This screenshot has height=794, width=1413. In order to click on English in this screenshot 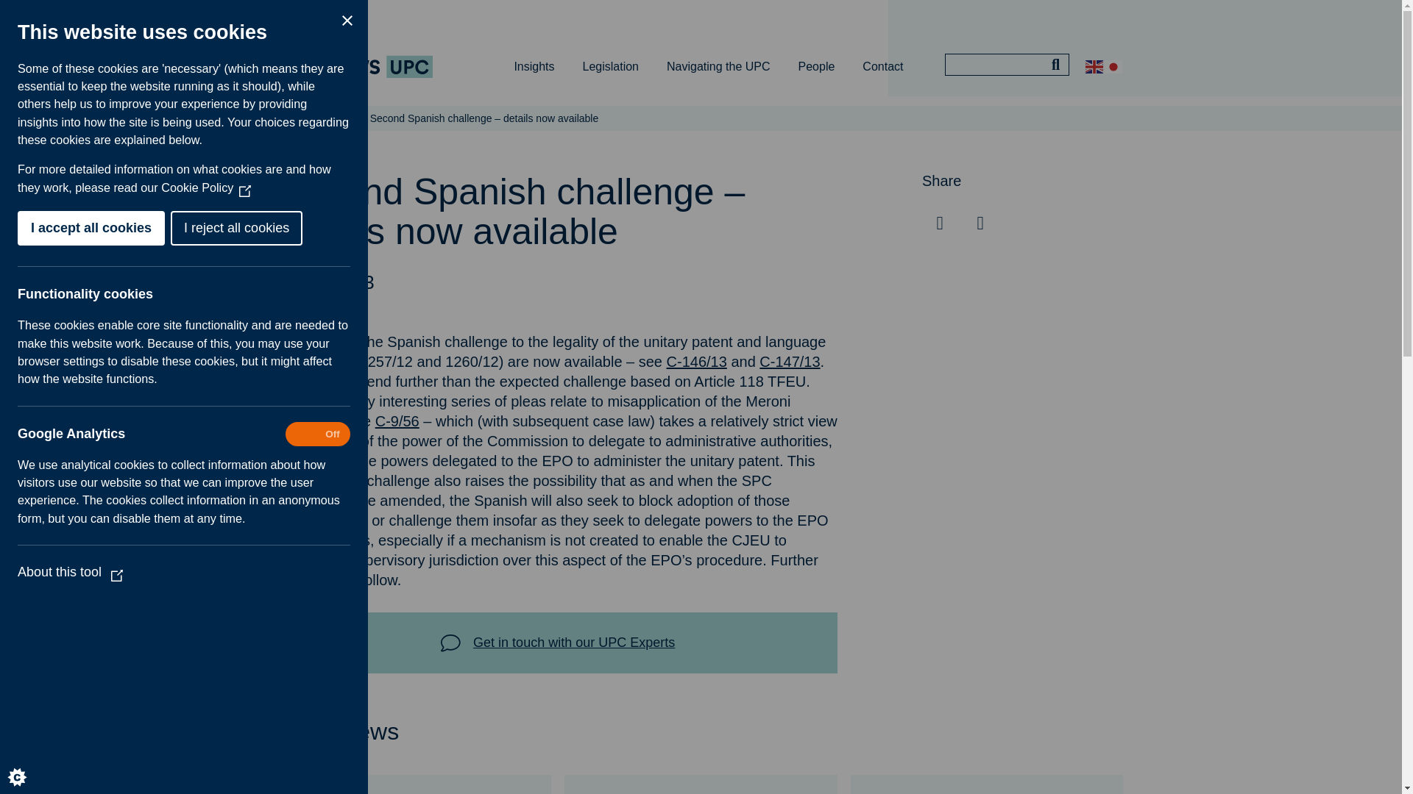, I will do `click(1094, 65)`.